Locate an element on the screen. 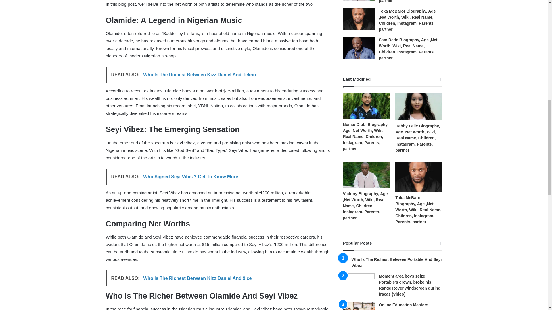 This screenshot has height=310, width=552. READ ALSO:   Who Signed Seyi Vibez? Get To Know More is located at coordinates (218, 177).